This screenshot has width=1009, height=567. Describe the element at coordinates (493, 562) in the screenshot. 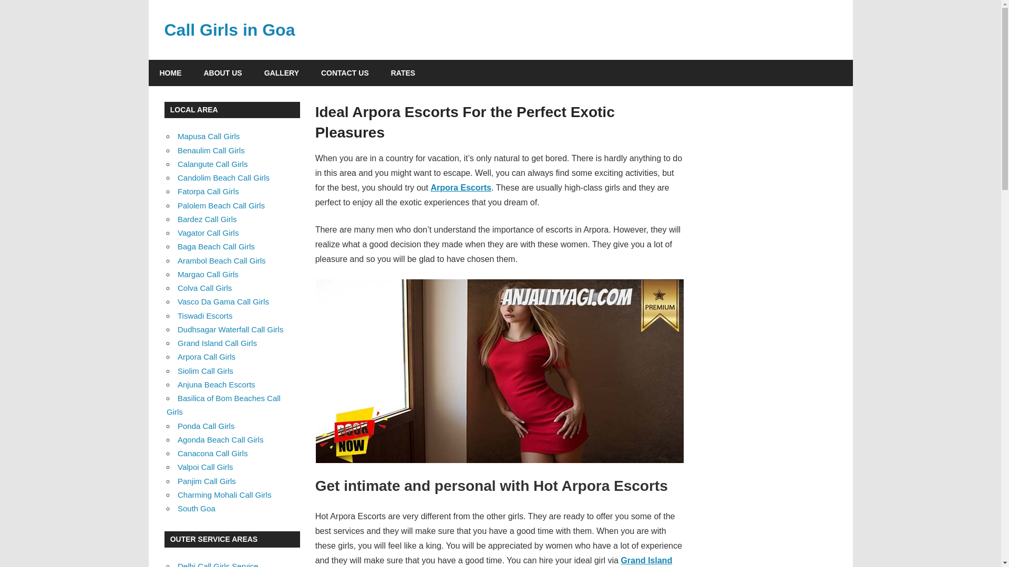

I see `Grand Island Escorts` at that location.